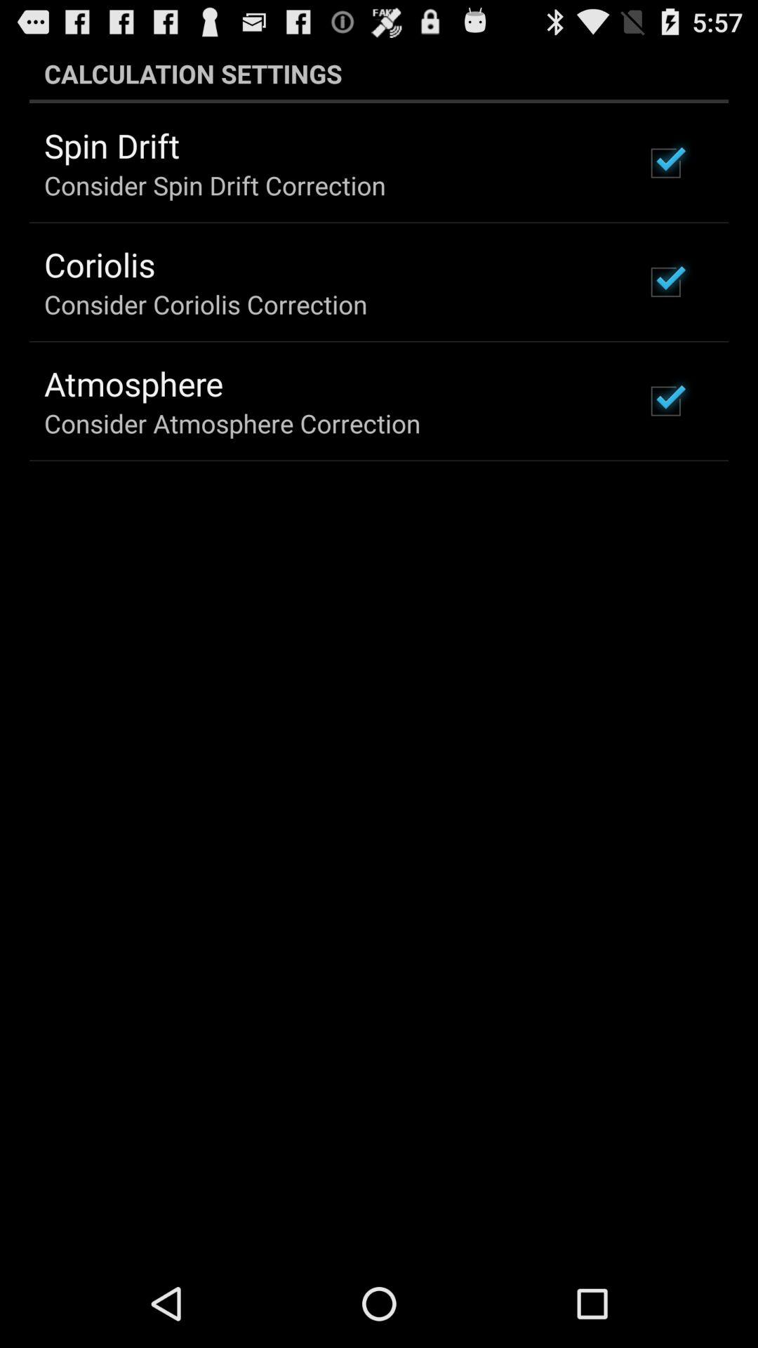 This screenshot has height=1348, width=758. What do you see at coordinates (379, 73) in the screenshot?
I see `click the app above the spin drift icon` at bounding box center [379, 73].